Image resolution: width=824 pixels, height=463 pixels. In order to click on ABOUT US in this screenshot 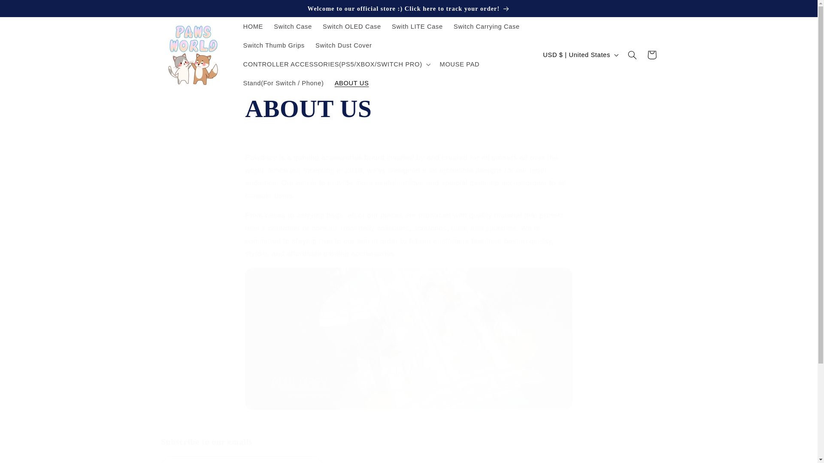, I will do `click(351, 83)`.